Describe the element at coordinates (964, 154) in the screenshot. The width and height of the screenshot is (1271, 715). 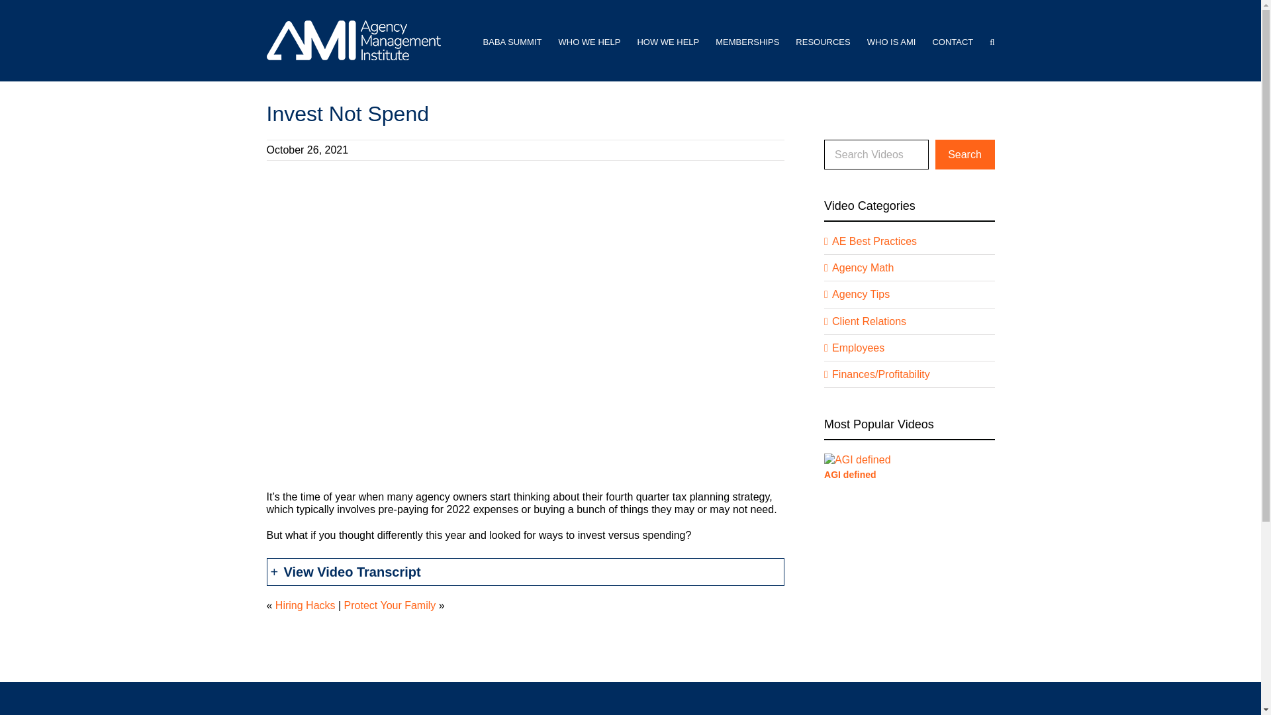
I see `Search` at that location.